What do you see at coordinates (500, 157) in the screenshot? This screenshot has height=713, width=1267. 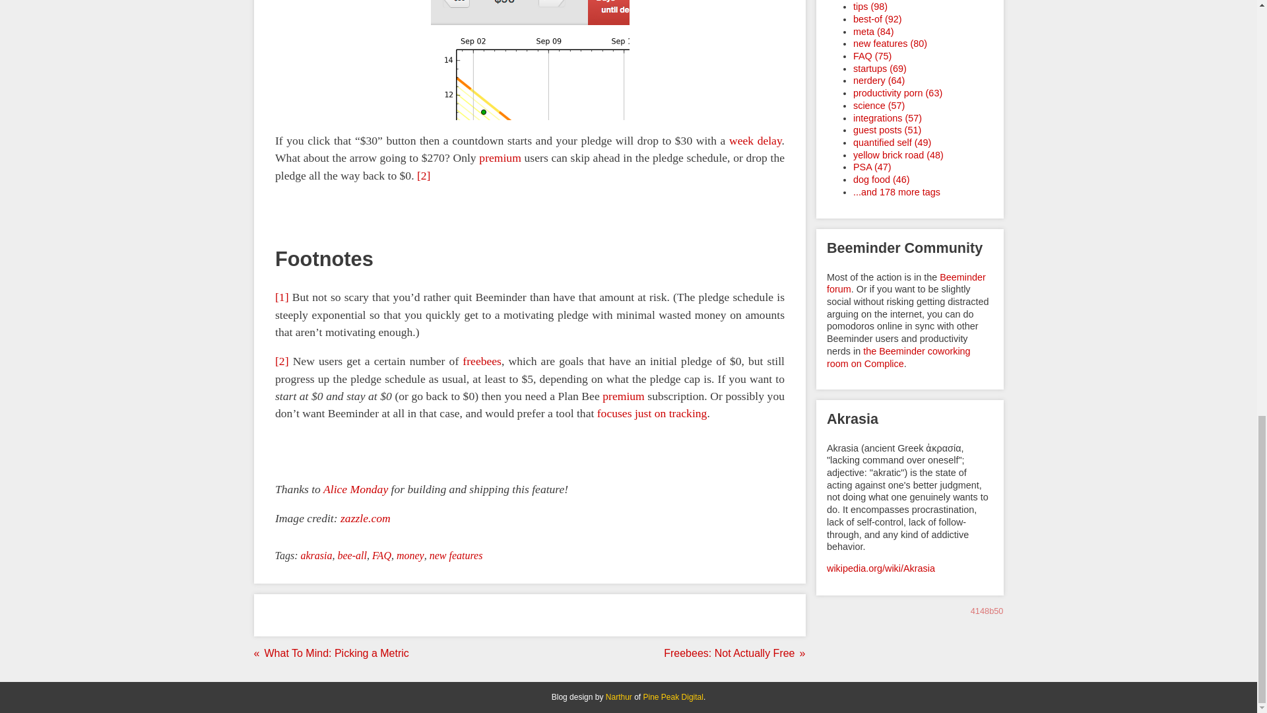 I see `premium` at bounding box center [500, 157].